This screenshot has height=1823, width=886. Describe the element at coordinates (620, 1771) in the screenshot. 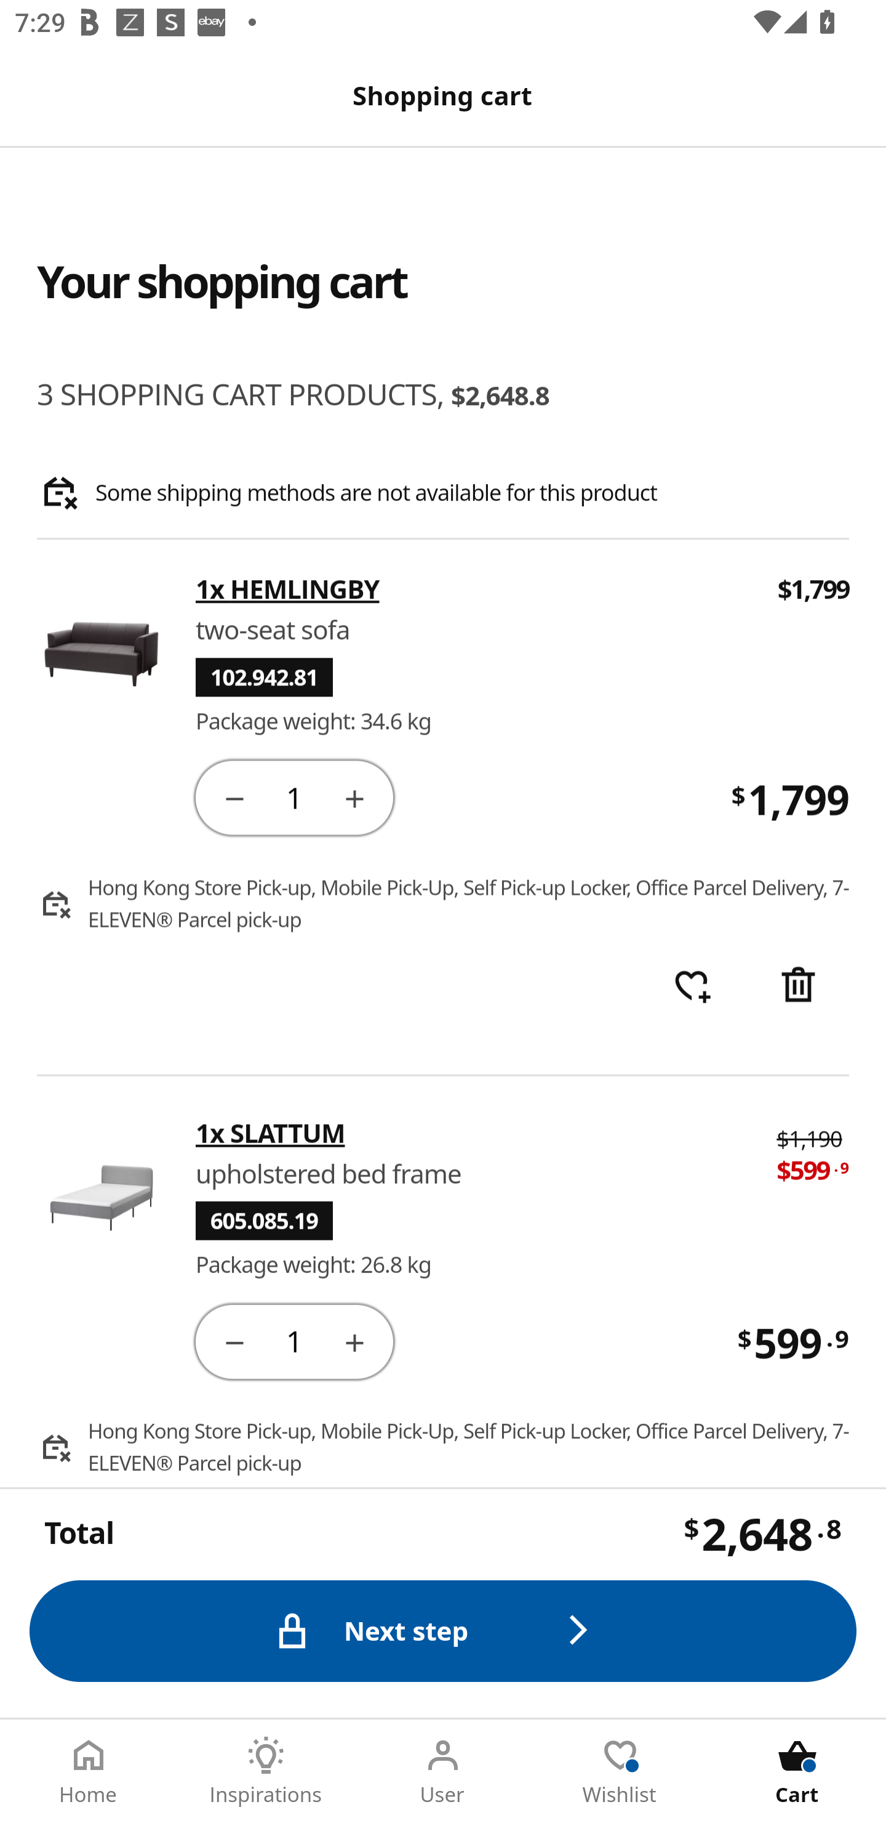

I see `Wishlist
Tab 4 of 5` at that location.